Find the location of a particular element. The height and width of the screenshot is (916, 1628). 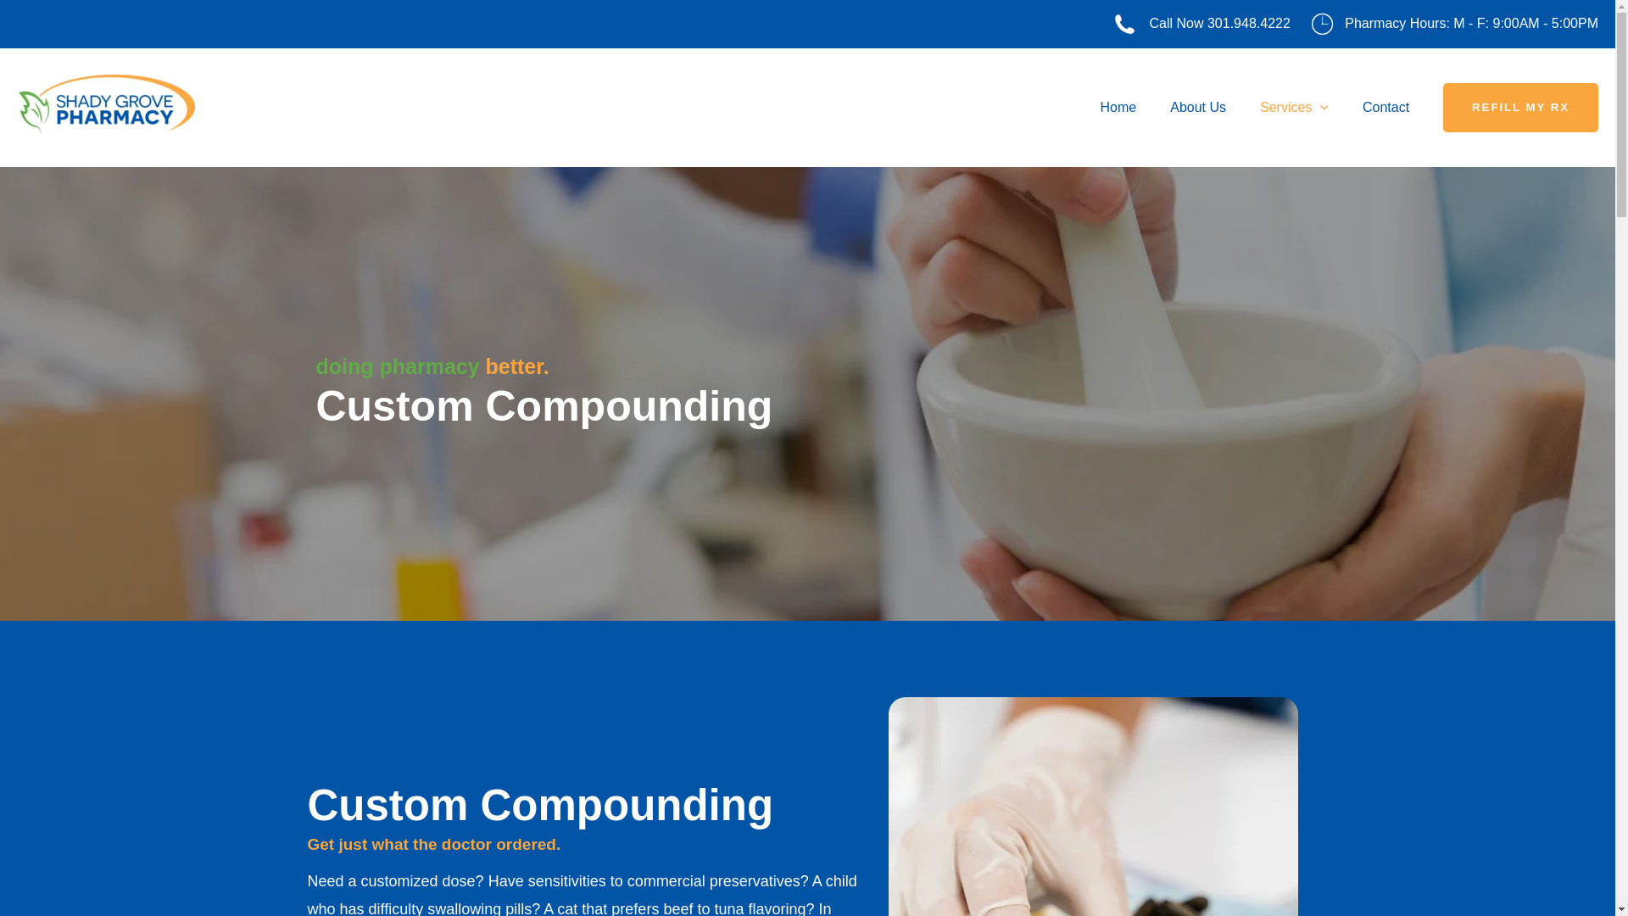

Services is located at coordinates (1294, 107).